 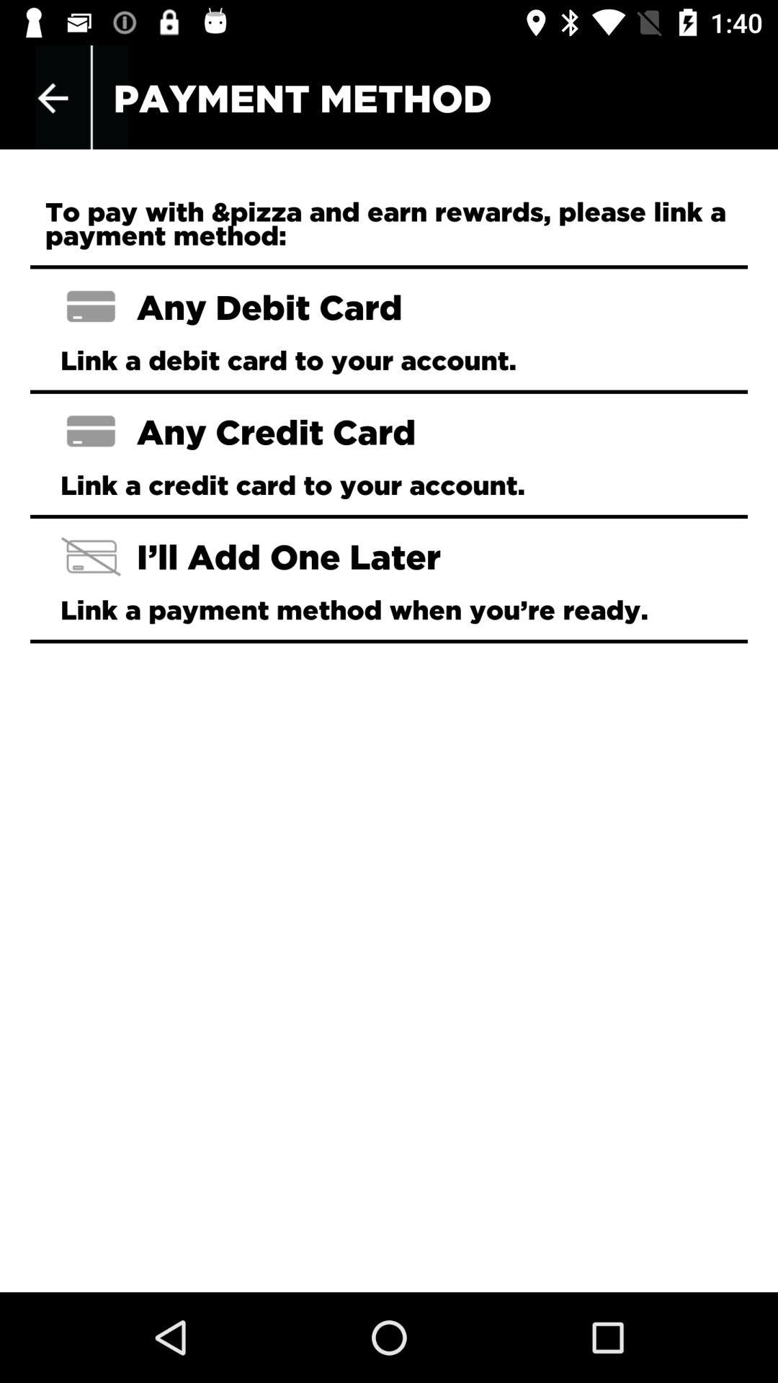 I want to click on press icon above to pay with item, so click(x=53, y=98).